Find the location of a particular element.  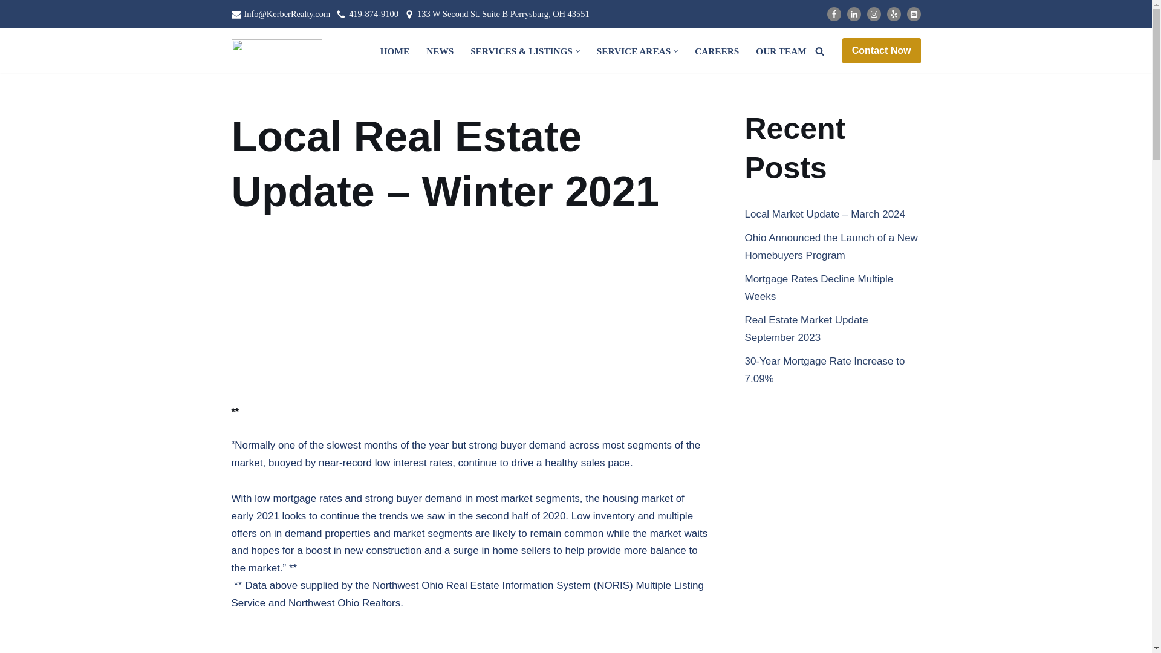

419-874-9100 is located at coordinates (374, 13).